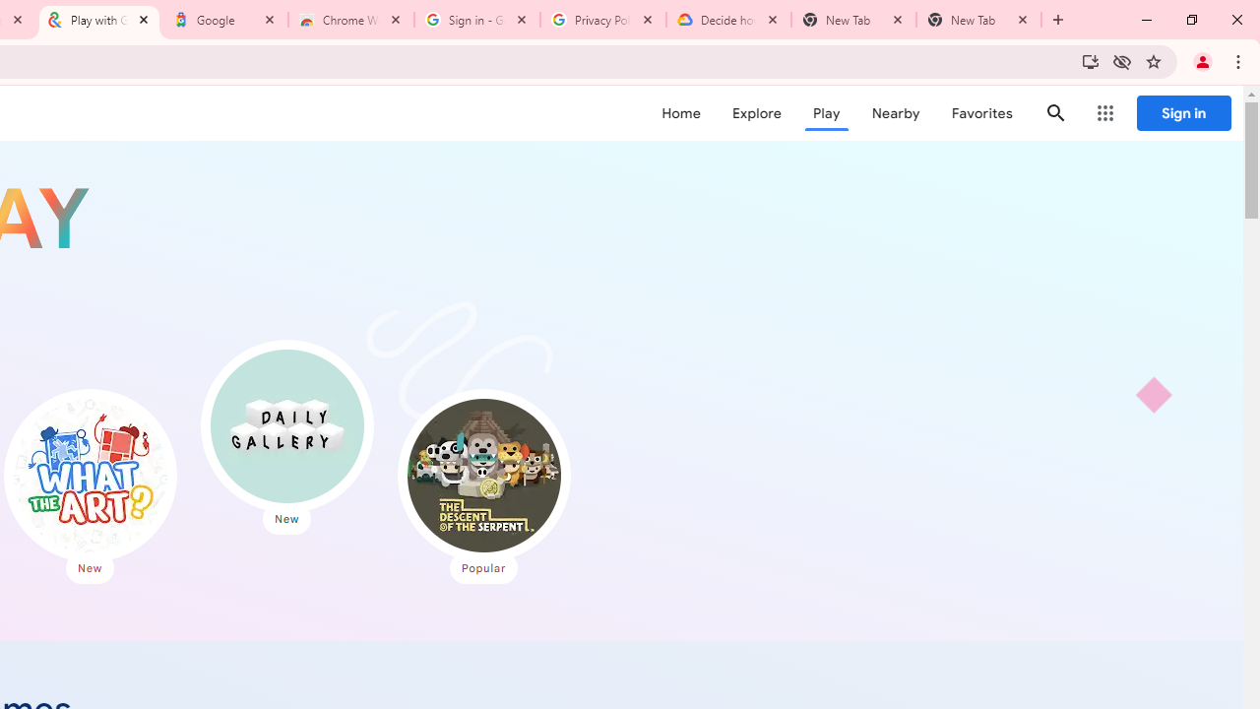  Describe the element at coordinates (225, 20) in the screenshot. I see `Google` at that location.